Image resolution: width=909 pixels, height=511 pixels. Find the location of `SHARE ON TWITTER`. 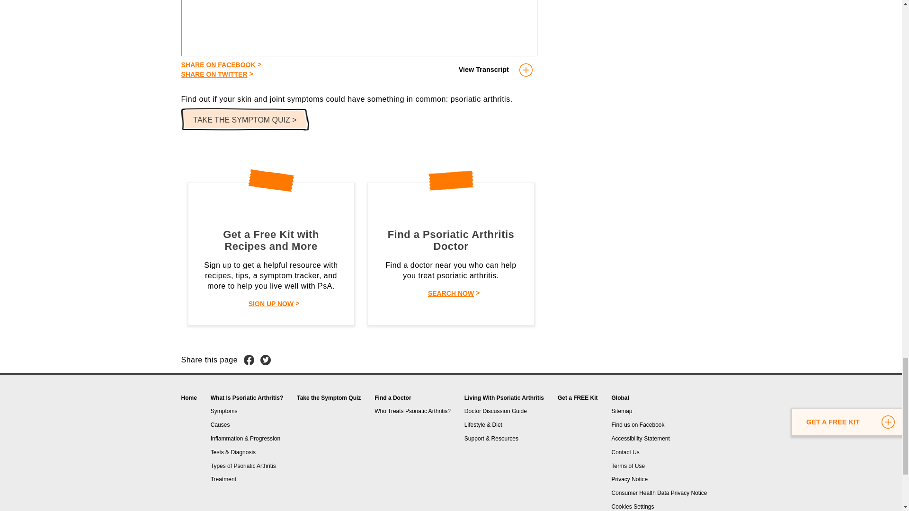

SHARE ON TWITTER is located at coordinates (214, 74).